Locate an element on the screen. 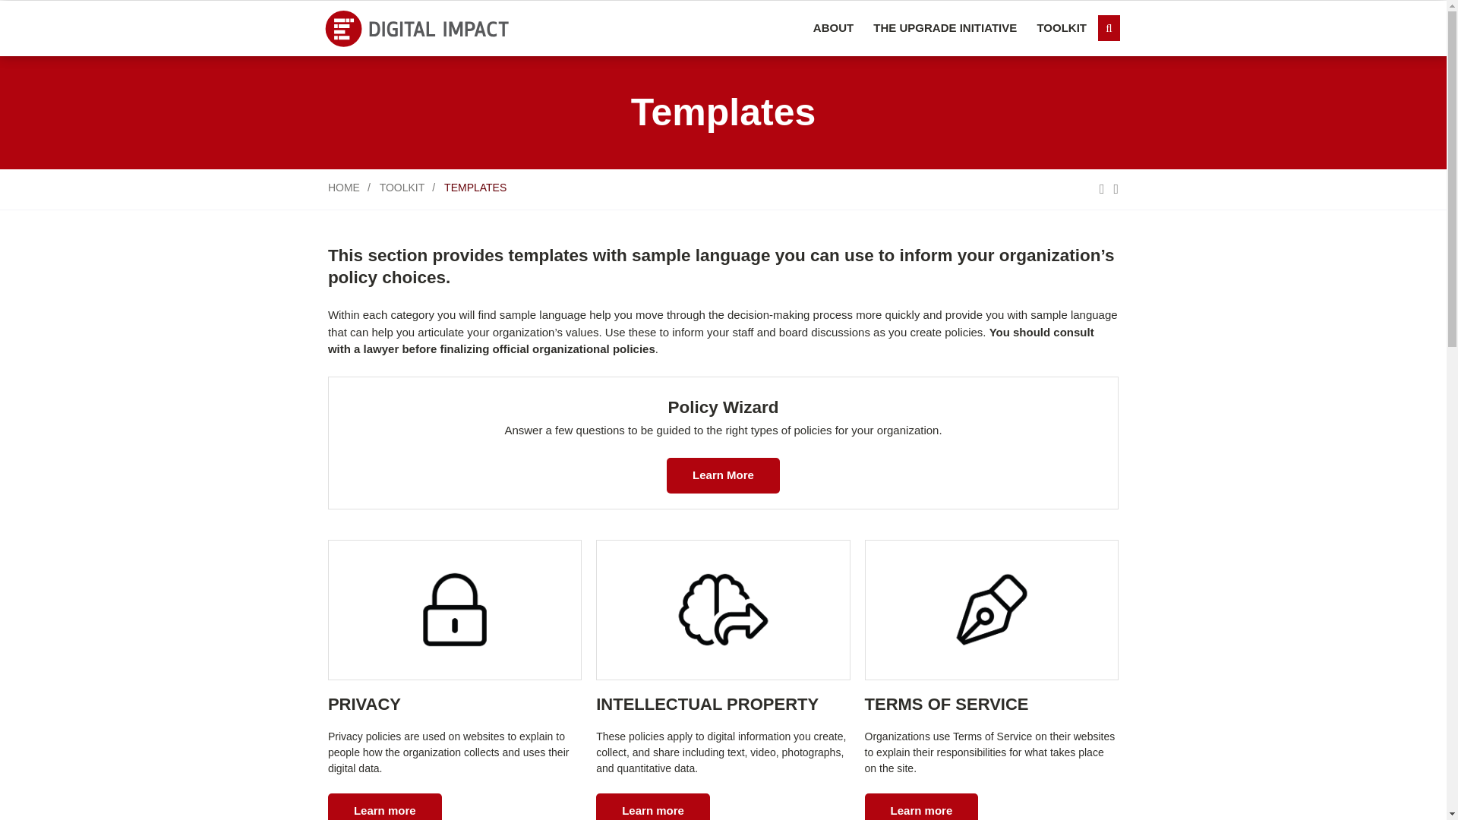 This screenshot has width=1458, height=820. ABOUT is located at coordinates (832, 28).